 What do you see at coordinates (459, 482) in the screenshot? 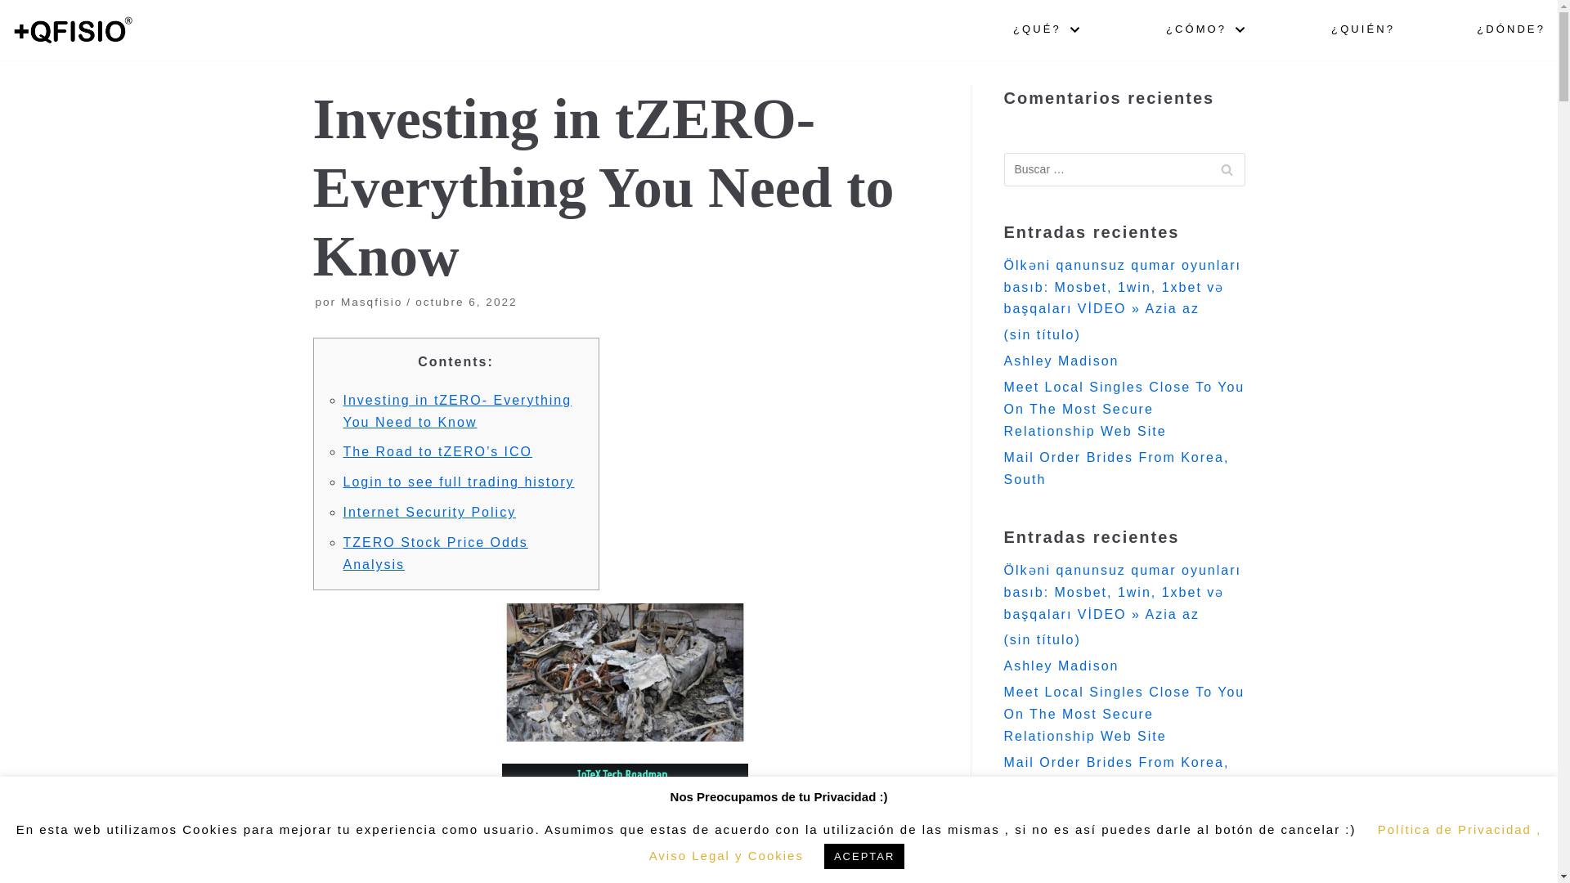
I see `Login to see full trading history` at bounding box center [459, 482].